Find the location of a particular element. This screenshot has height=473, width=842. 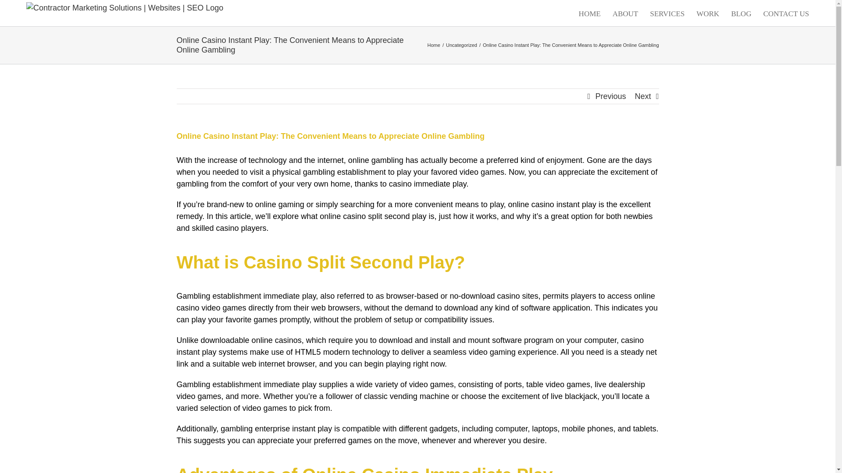

Previous is located at coordinates (610, 96).